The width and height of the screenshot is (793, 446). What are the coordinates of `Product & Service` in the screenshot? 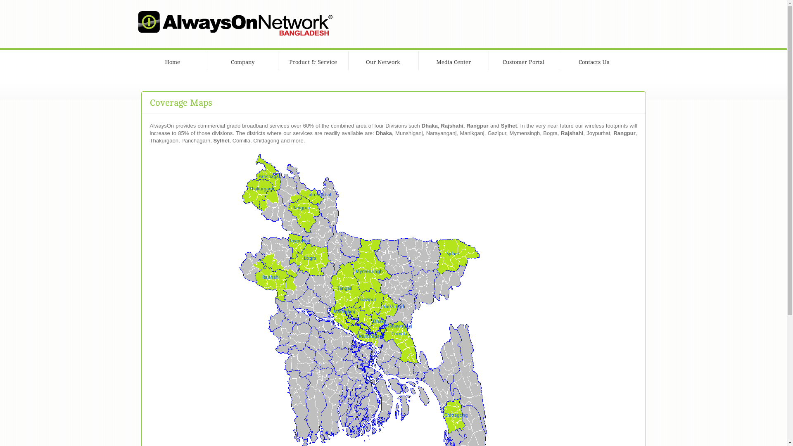 It's located at (313, 61).